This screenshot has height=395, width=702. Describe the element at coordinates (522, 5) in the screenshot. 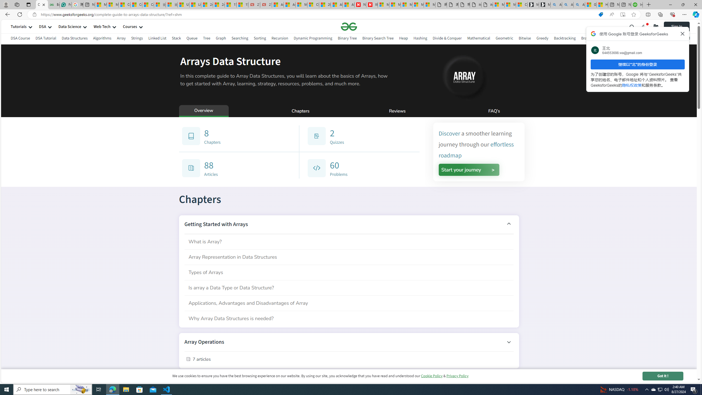

I see `Consumer Health Data Privacy Policy` at that location.